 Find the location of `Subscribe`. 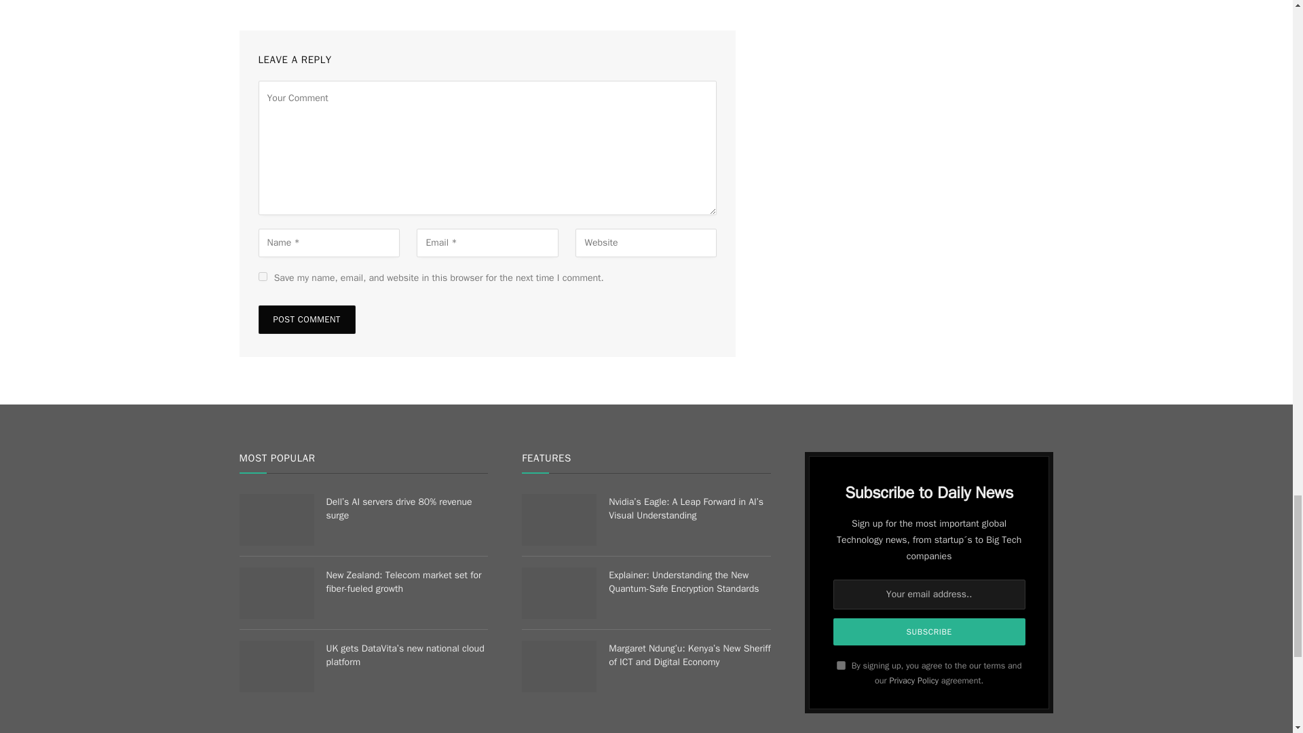

Subscribe is located at coordinates (930, 632).